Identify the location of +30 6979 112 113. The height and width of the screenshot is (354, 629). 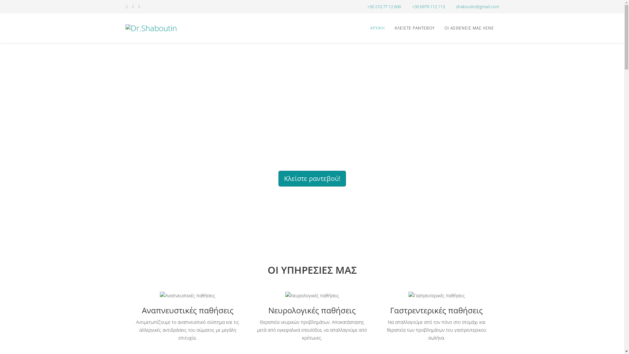
(429, 7).